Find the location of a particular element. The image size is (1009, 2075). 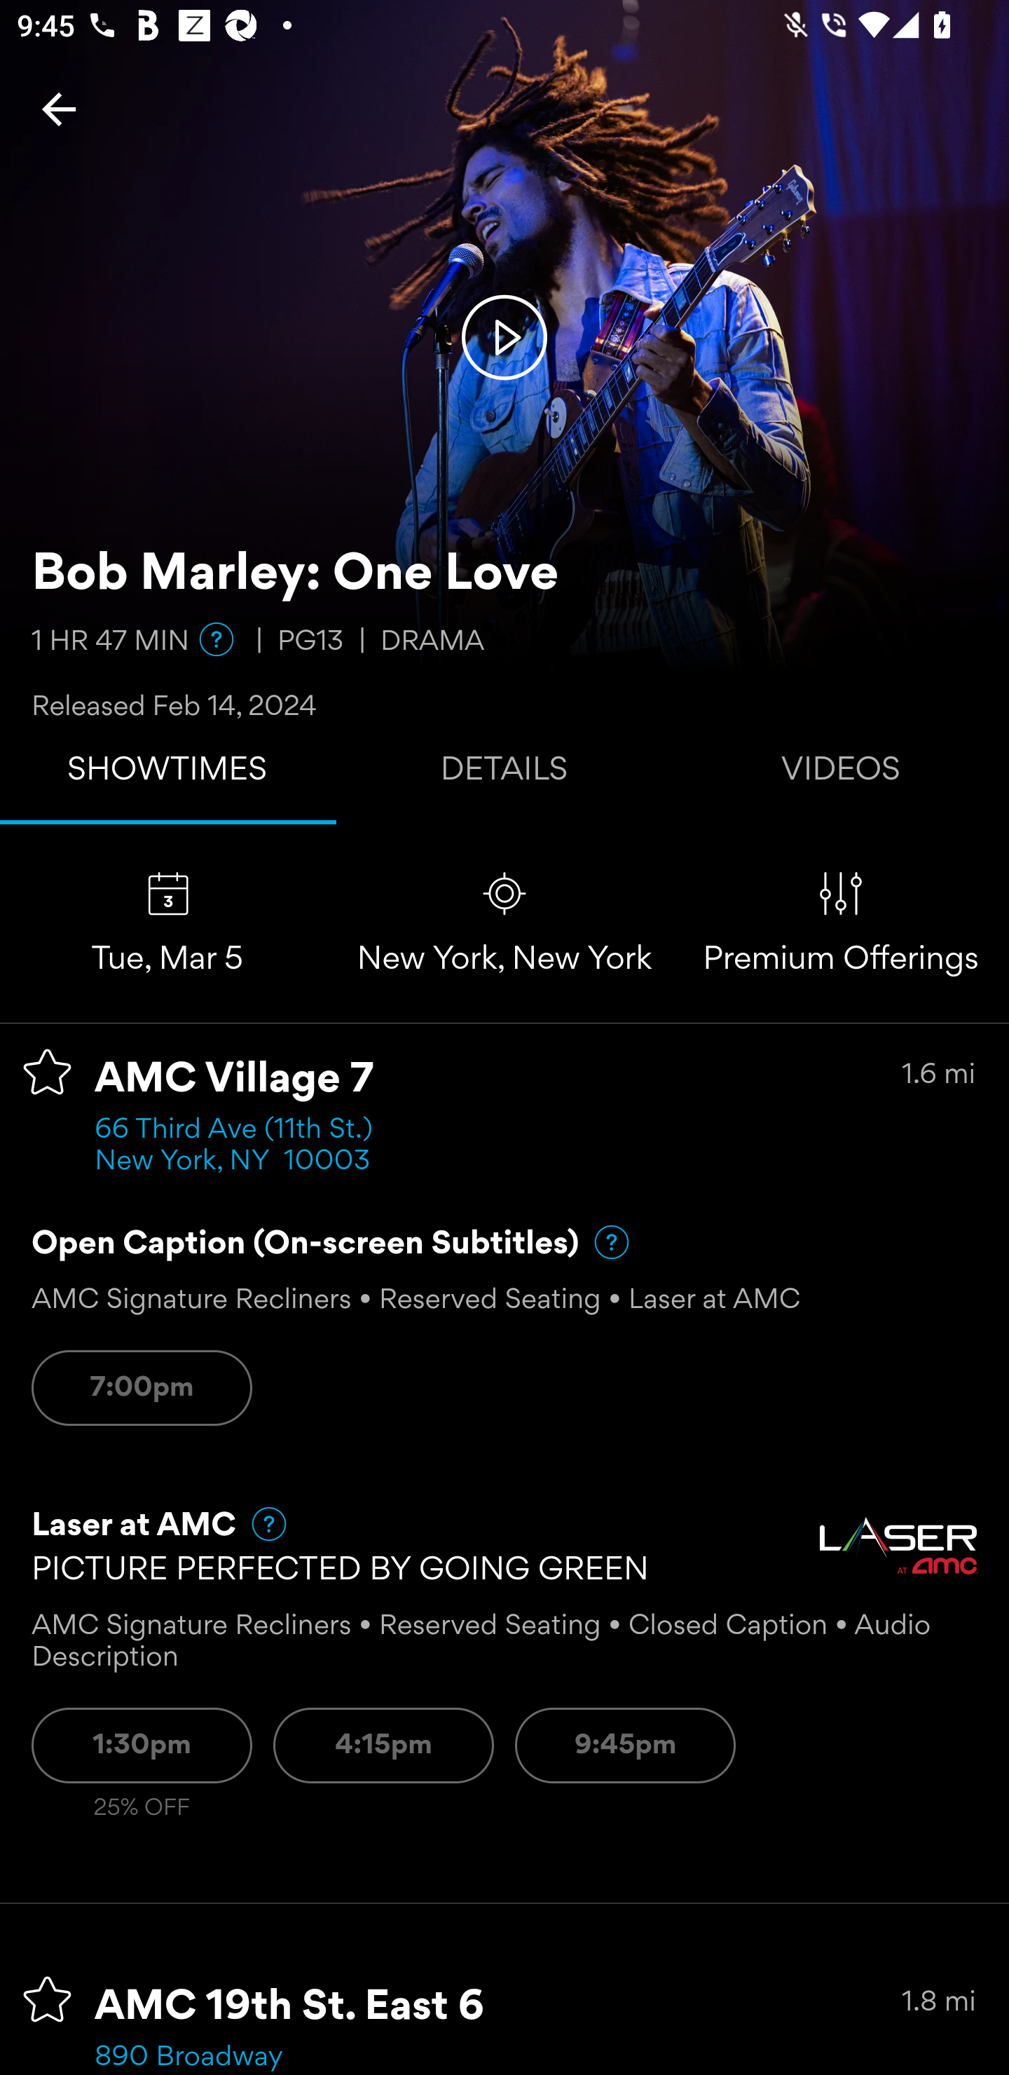

890 Broadway  
New York, NY  10003 is located at coordinates (233, 2058).